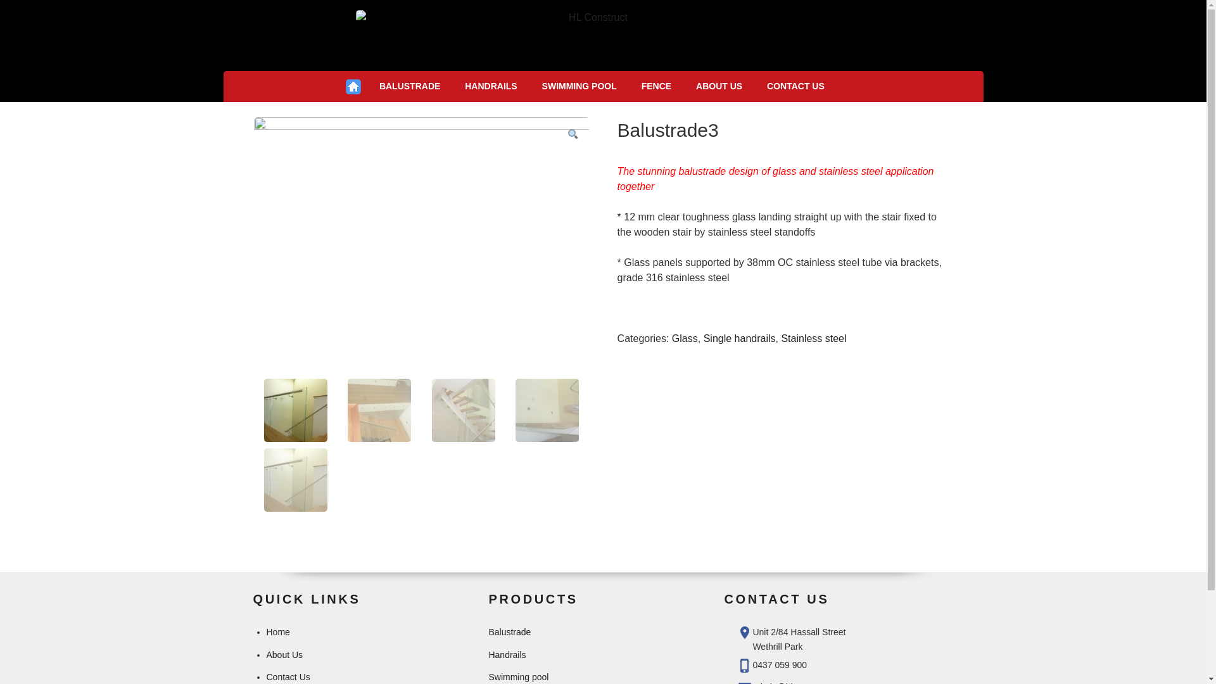 The image size is (1216, 684). Describe the element at coordinates (354, 75) in the screenshot. I see `HL CONSTRUCT` at that location.